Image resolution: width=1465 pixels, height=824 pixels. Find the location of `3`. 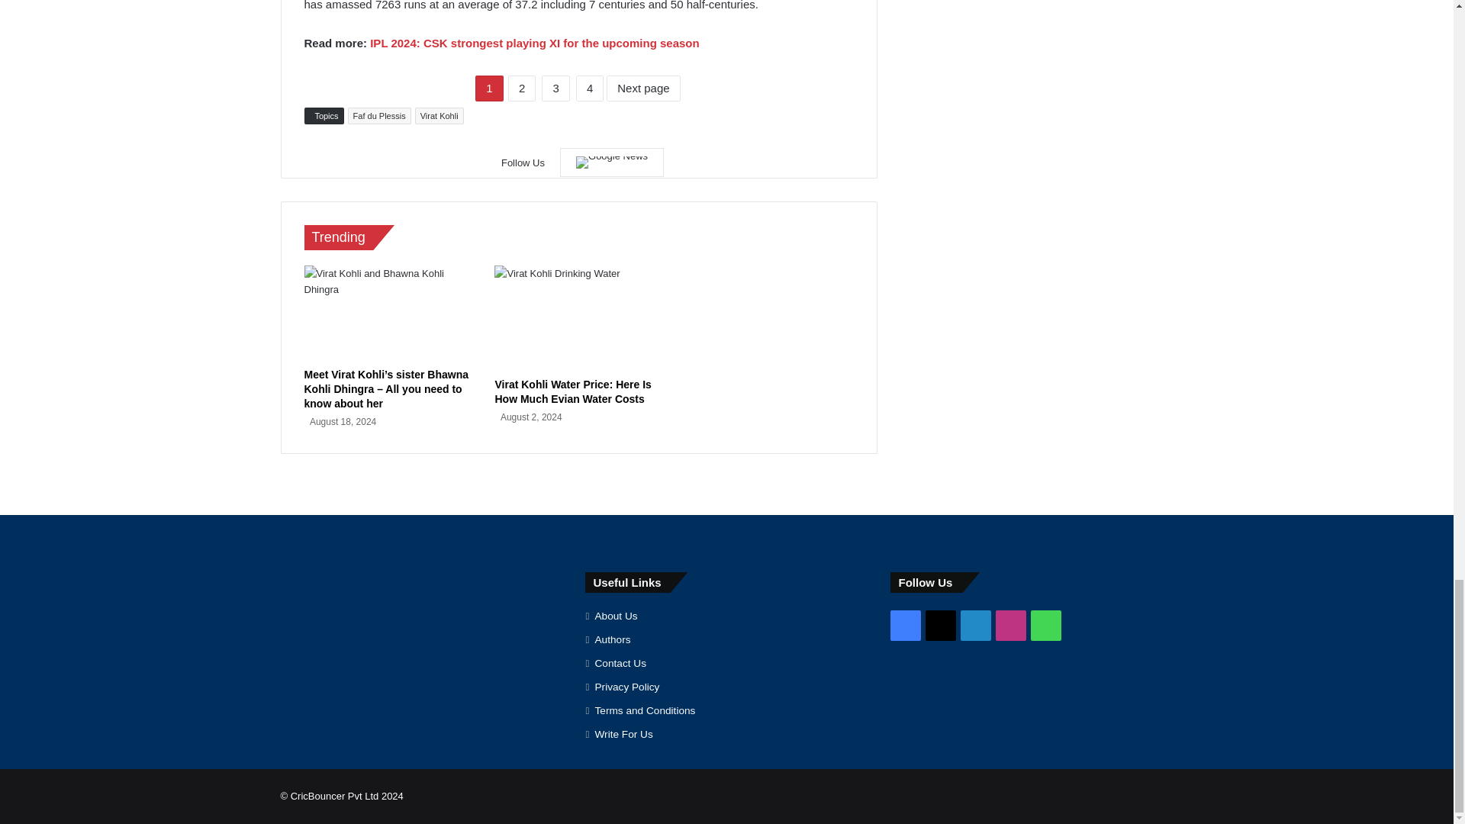

3 is located at coordinates (555, 89).